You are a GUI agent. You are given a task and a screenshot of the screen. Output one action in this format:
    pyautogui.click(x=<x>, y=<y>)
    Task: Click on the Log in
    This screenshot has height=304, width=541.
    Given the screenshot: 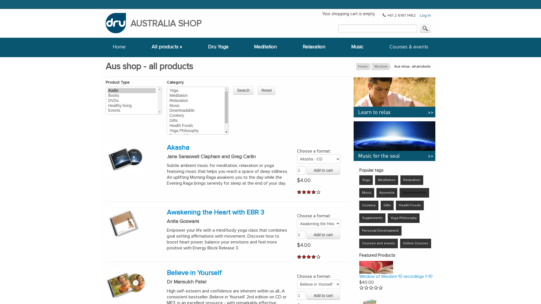 What is the action you would take?
    pyautogui.click(x=425, y=15)
    